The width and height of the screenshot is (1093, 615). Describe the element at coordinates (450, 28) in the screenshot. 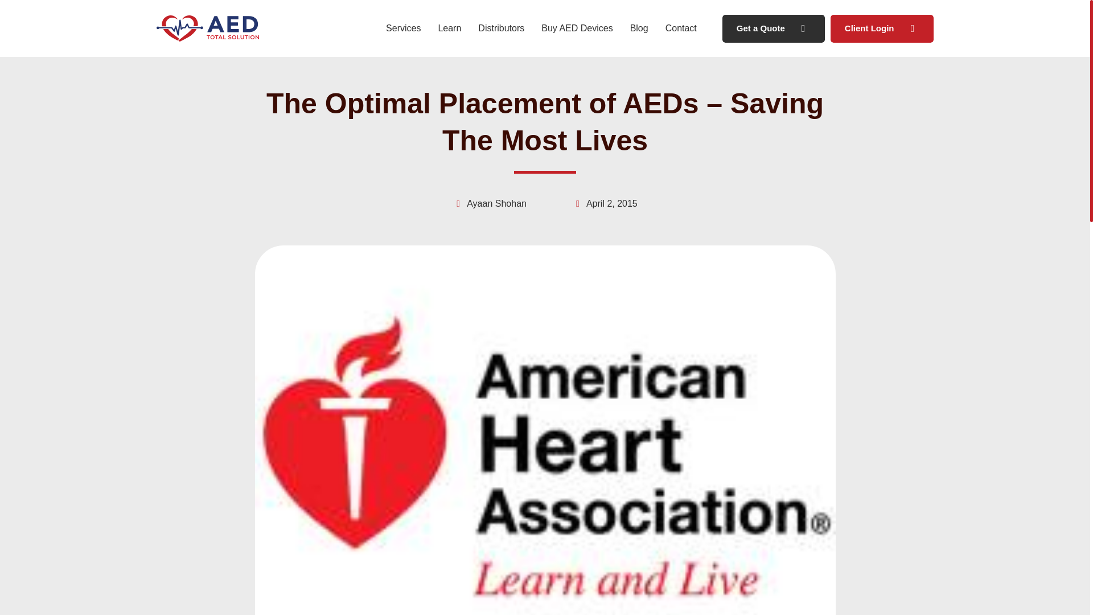

I see `Learn` at that location.